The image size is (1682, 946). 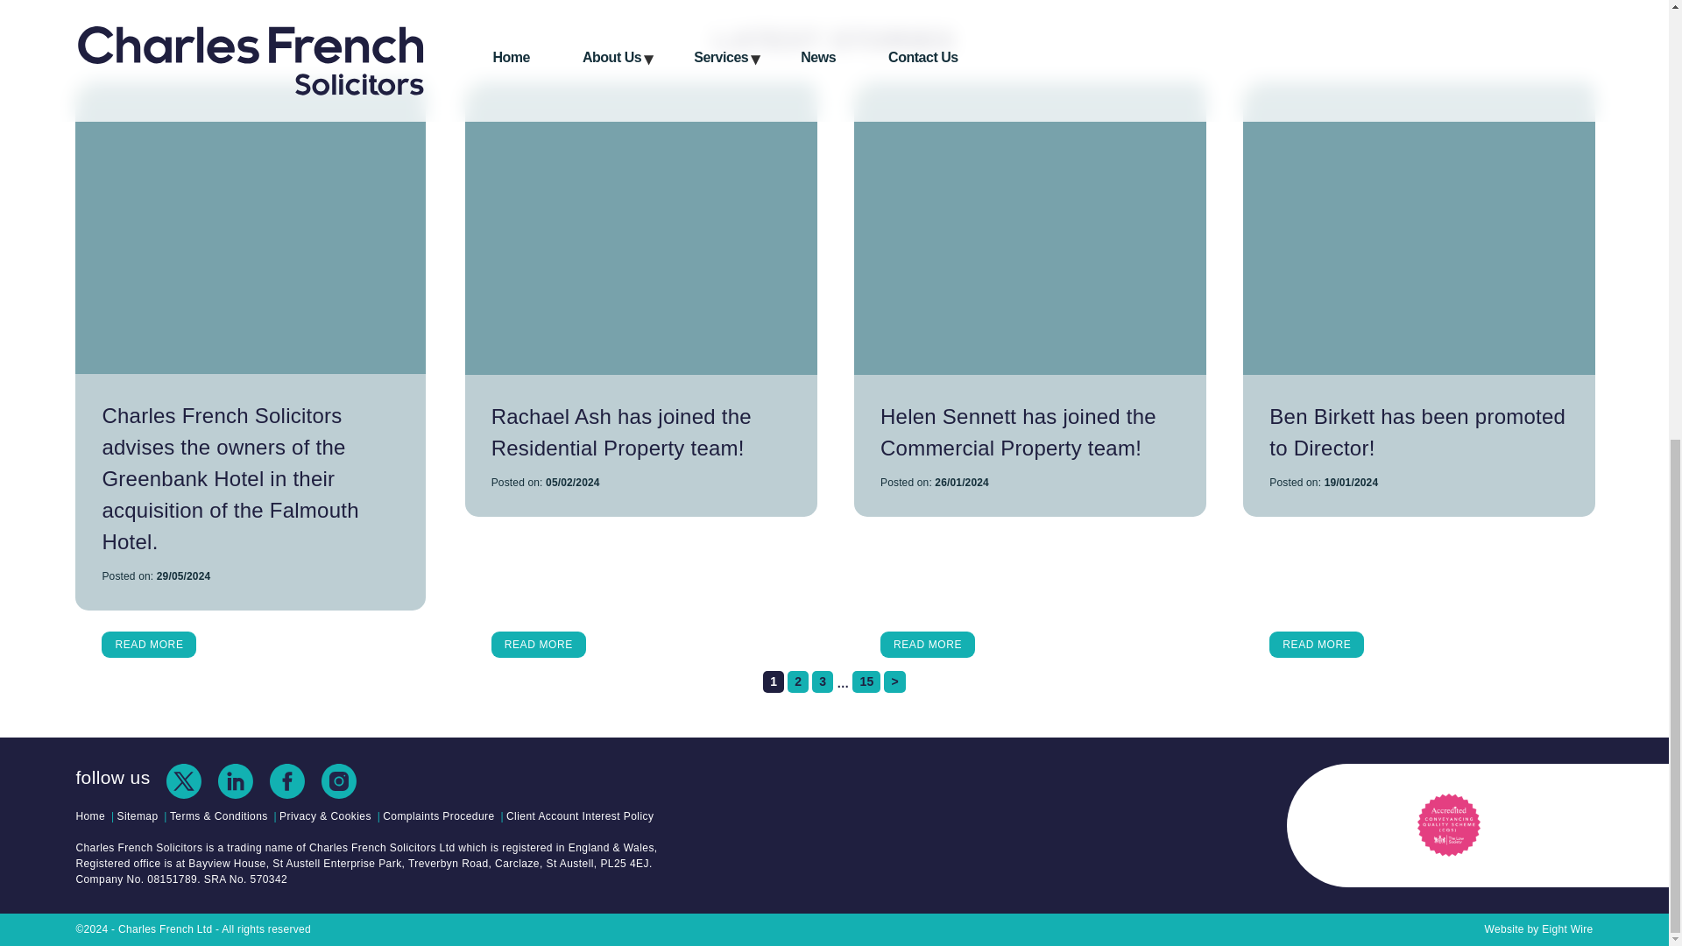 What do you see at coordinates (927, 645) in the screenshot?
I see `READ MORE` at bounding box center [927, 645].